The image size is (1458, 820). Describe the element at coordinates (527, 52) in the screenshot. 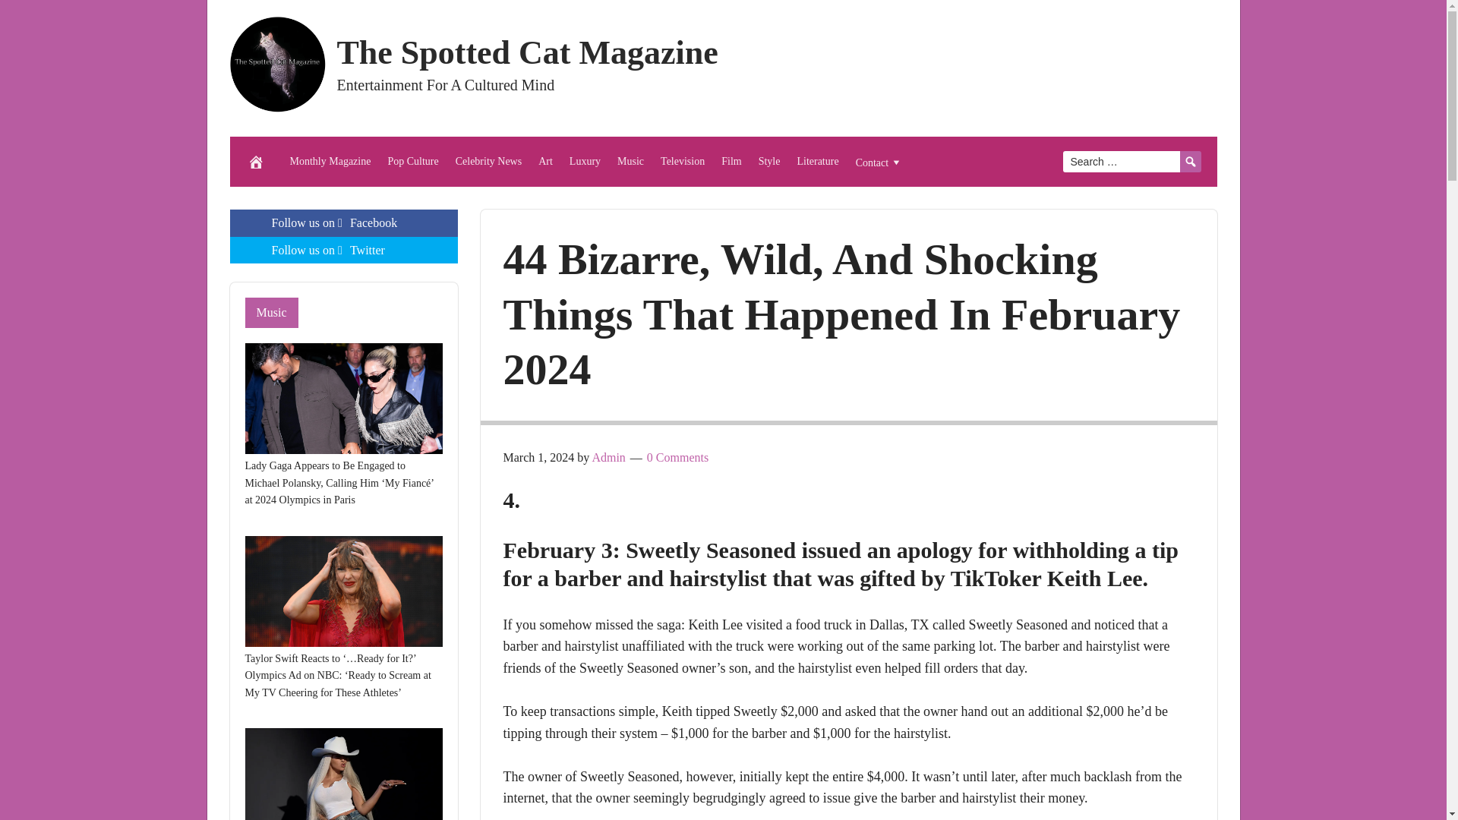

I see `The Spotted Cat Magazine` at that location.